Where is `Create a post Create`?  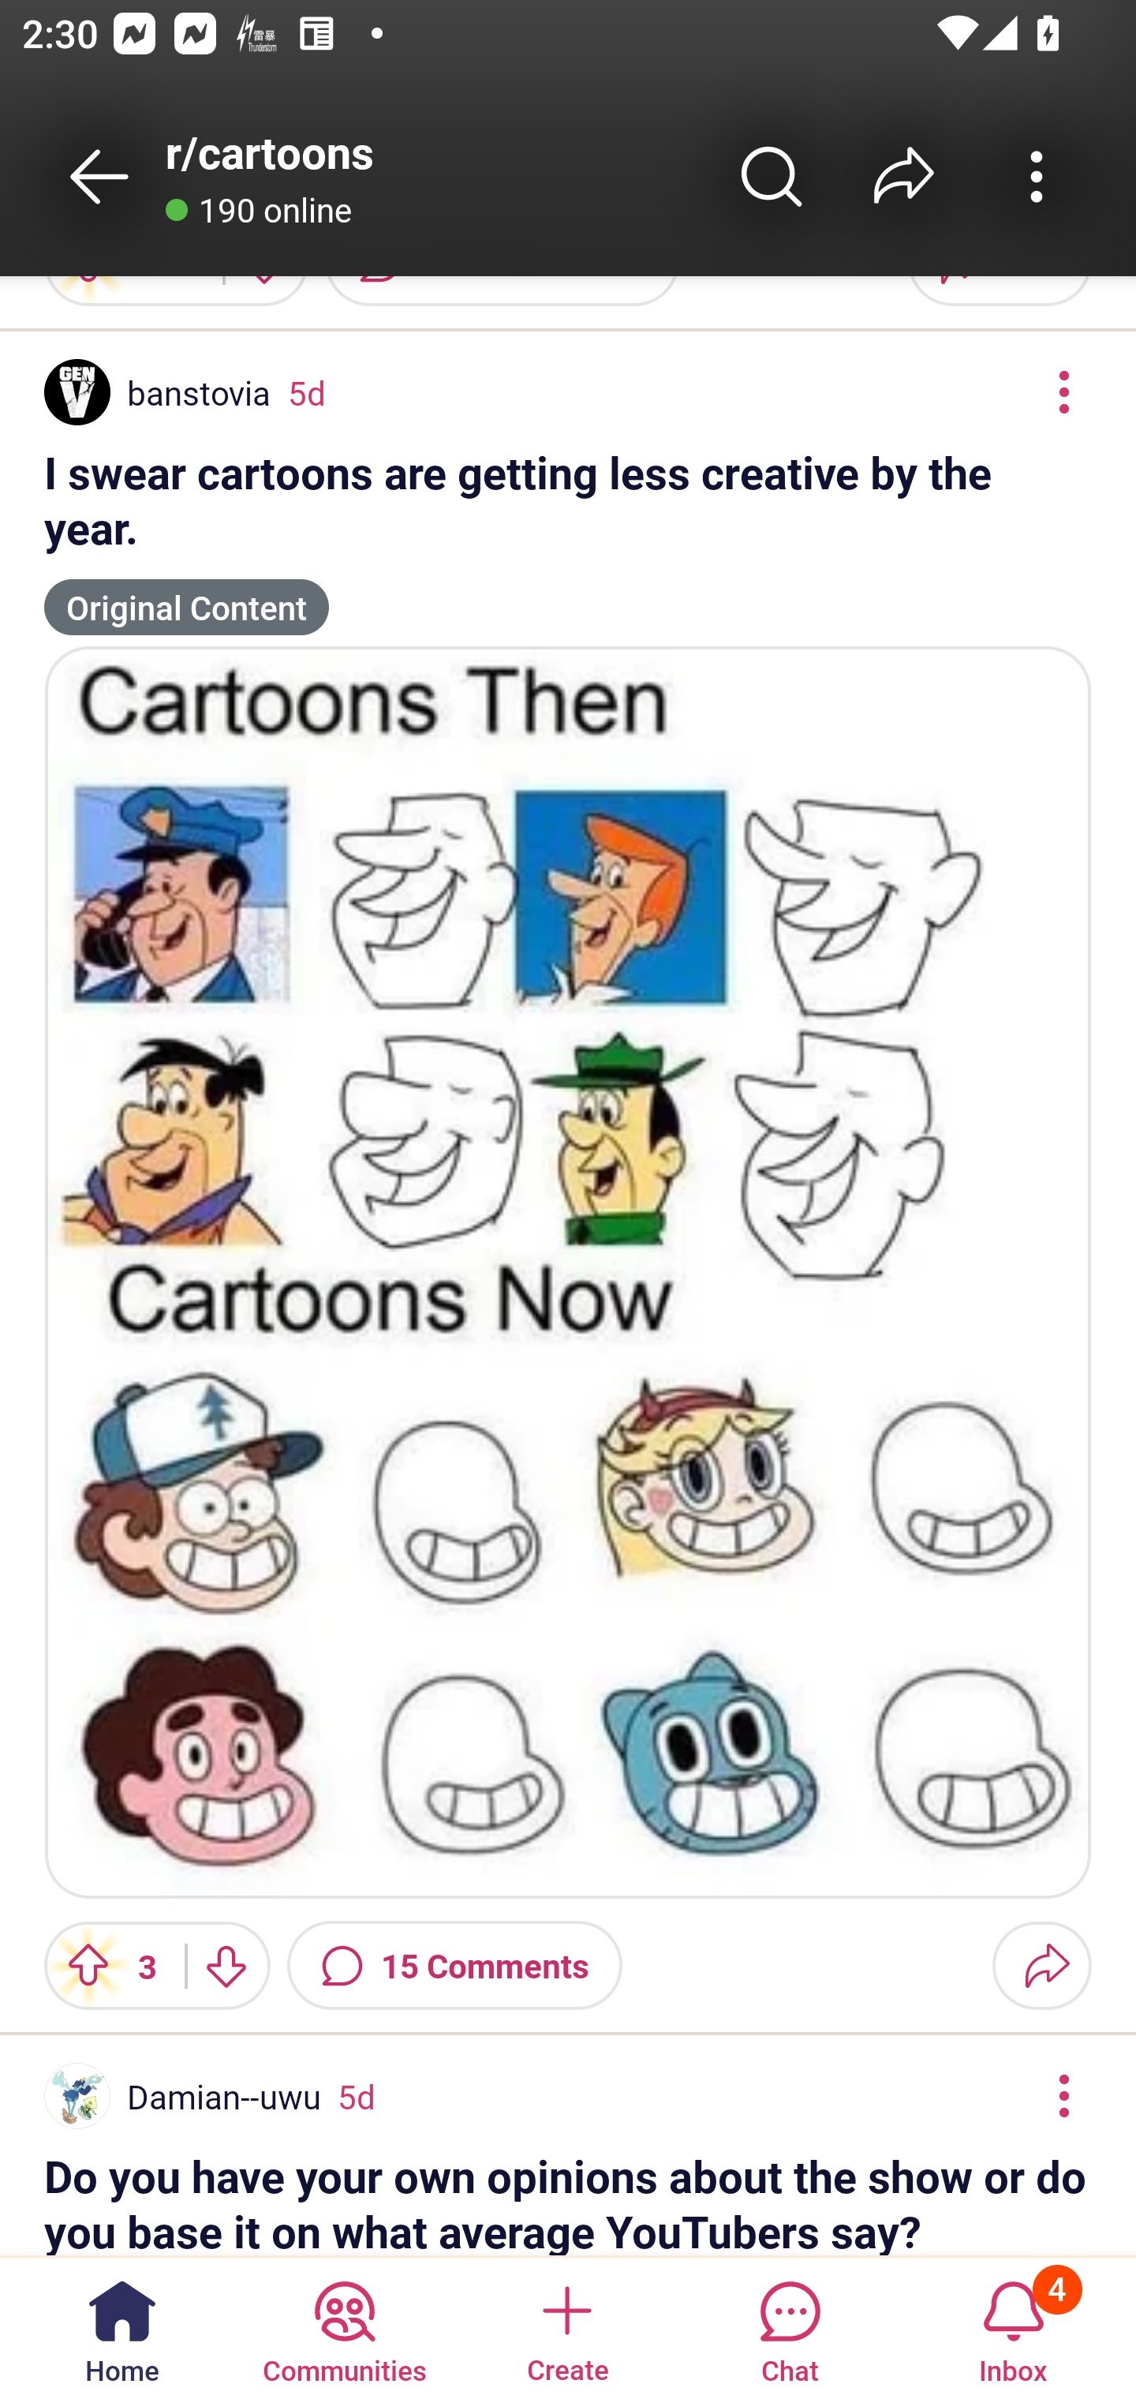
Create a post Create is located at coordinates (566, 2326).